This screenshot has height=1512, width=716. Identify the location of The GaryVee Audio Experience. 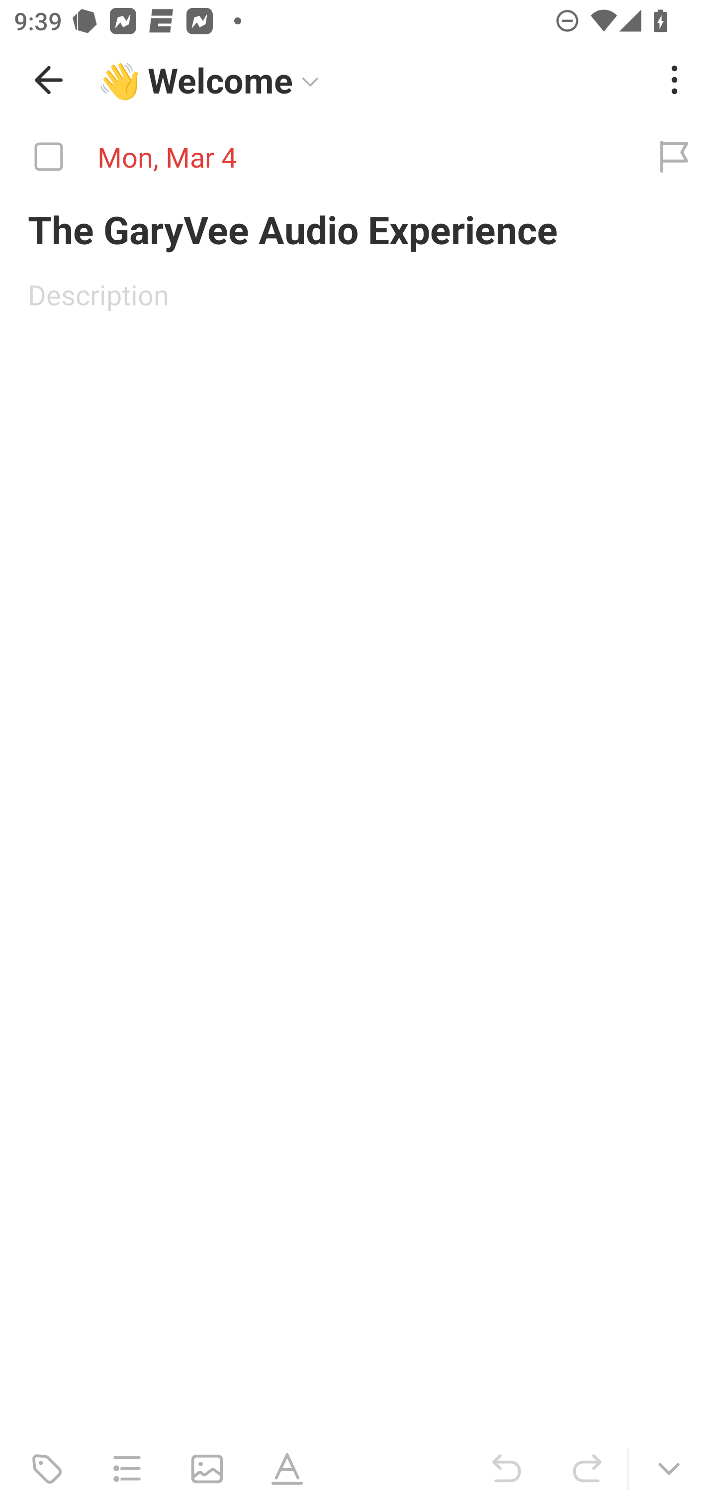
(358, 229).